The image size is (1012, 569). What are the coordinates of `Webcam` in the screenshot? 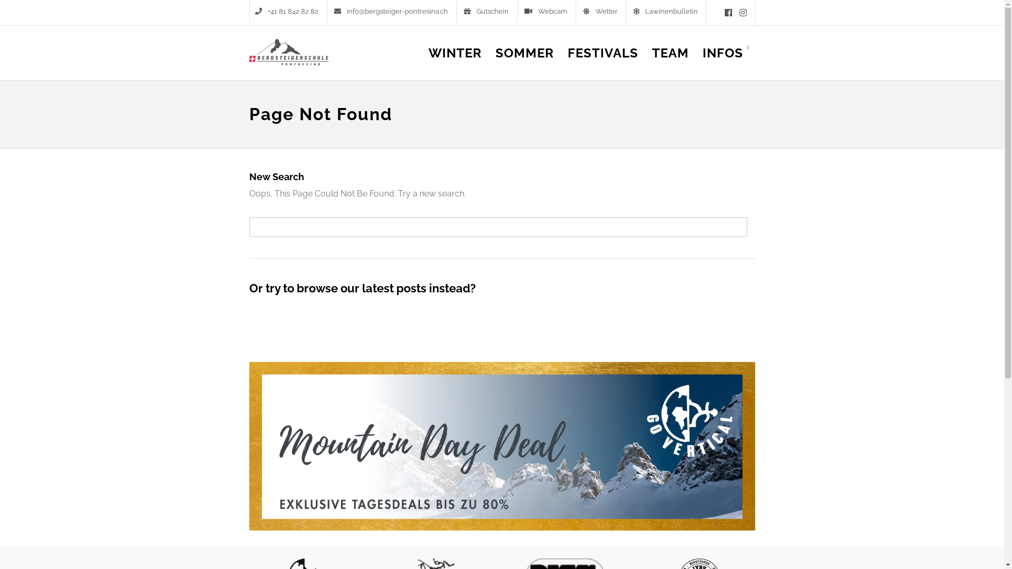 It's located at (547, 12).